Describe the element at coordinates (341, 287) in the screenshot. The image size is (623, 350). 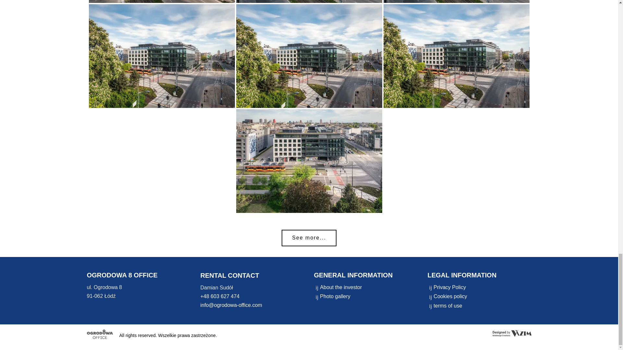
I see `About the investor` at that location.